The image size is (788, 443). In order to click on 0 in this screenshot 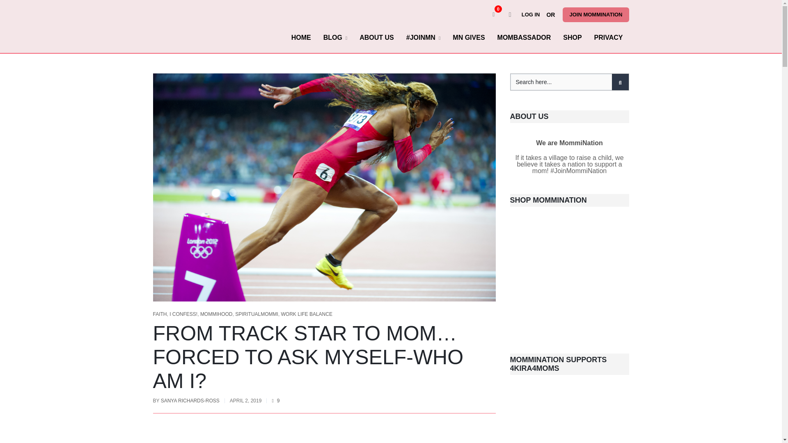, I will do `click(493, 15)`.